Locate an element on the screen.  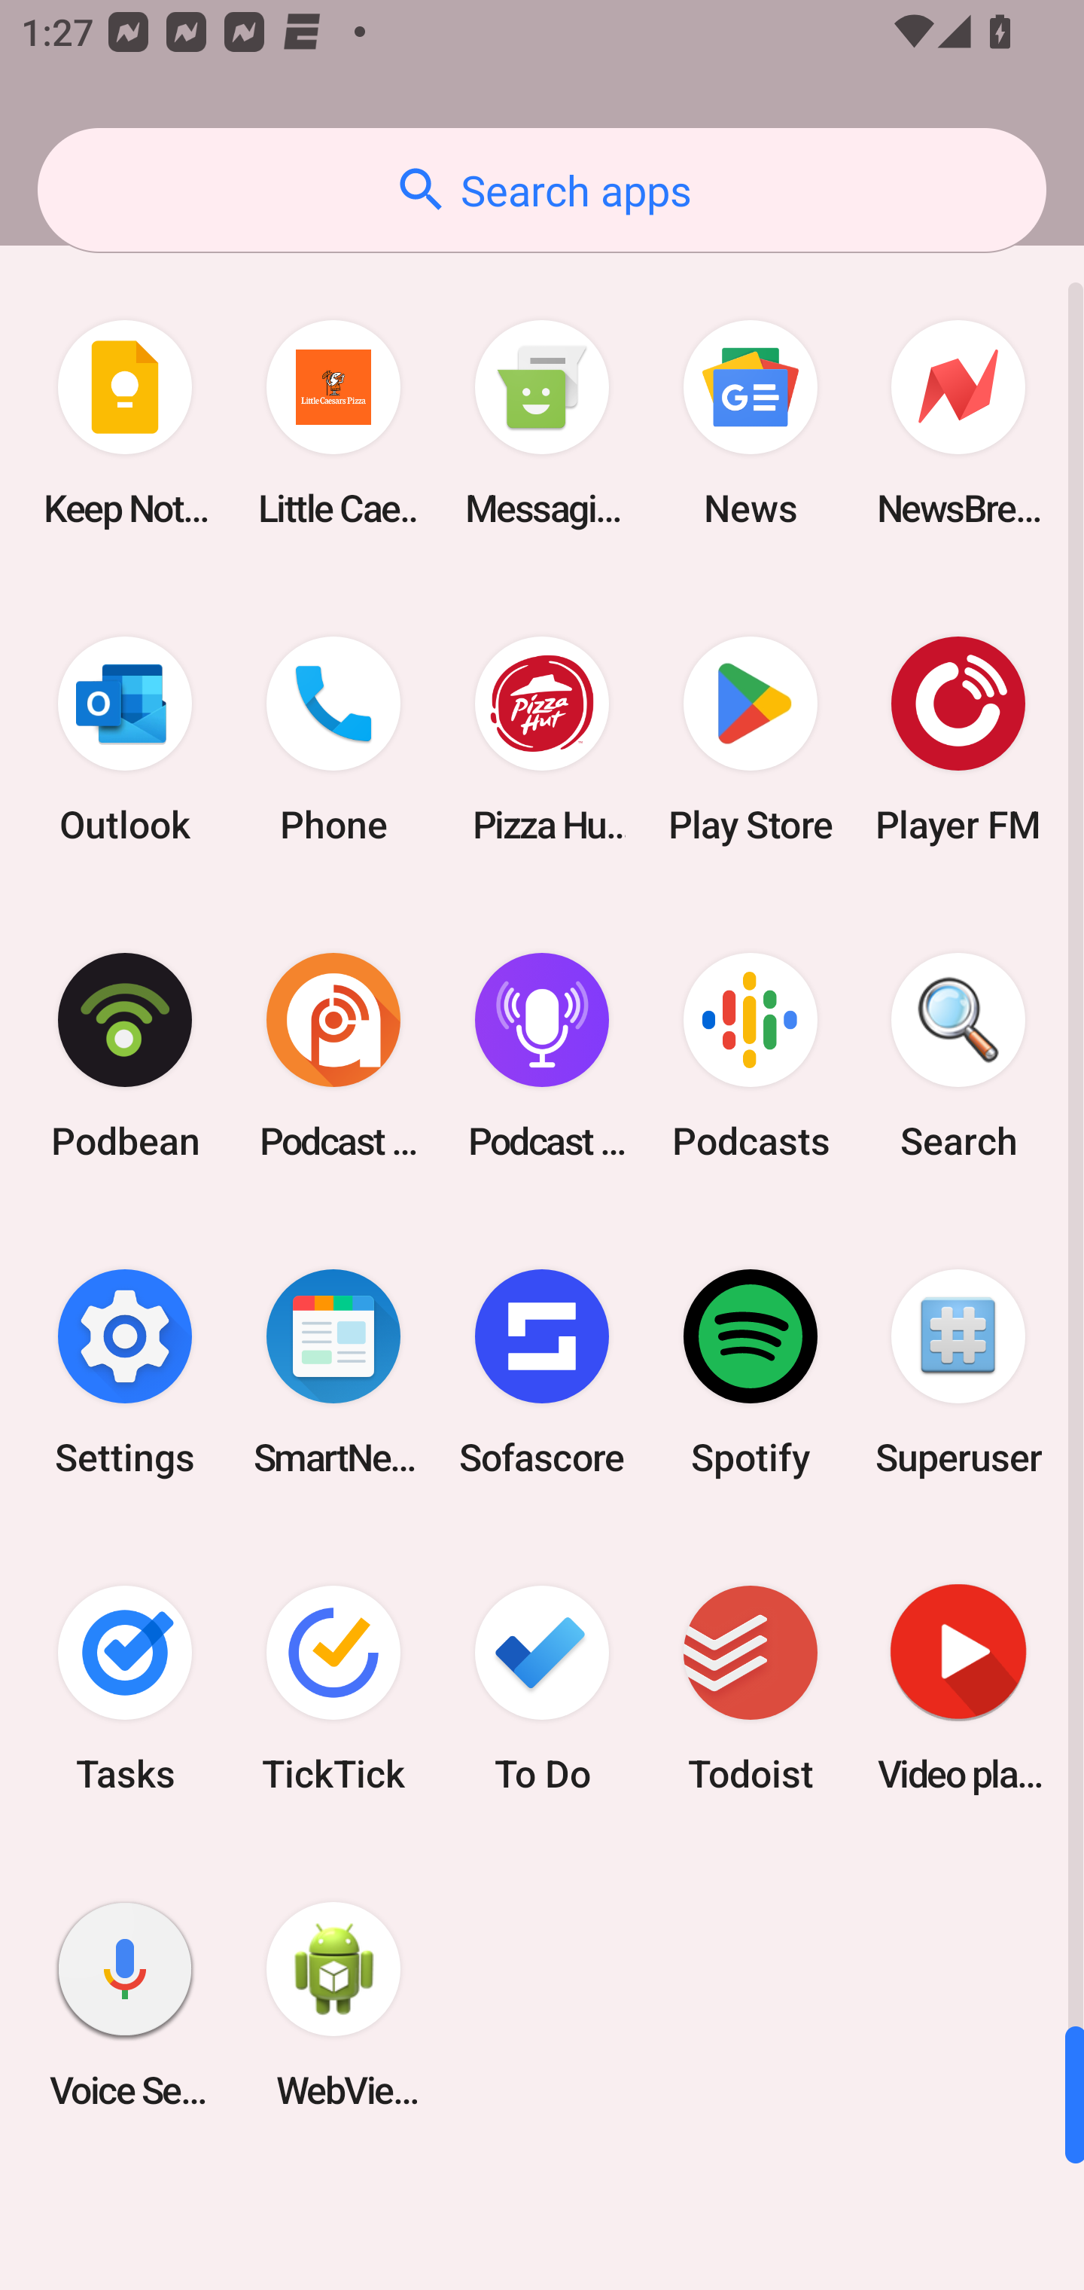
Player FM is located at coordinates (958, 740).